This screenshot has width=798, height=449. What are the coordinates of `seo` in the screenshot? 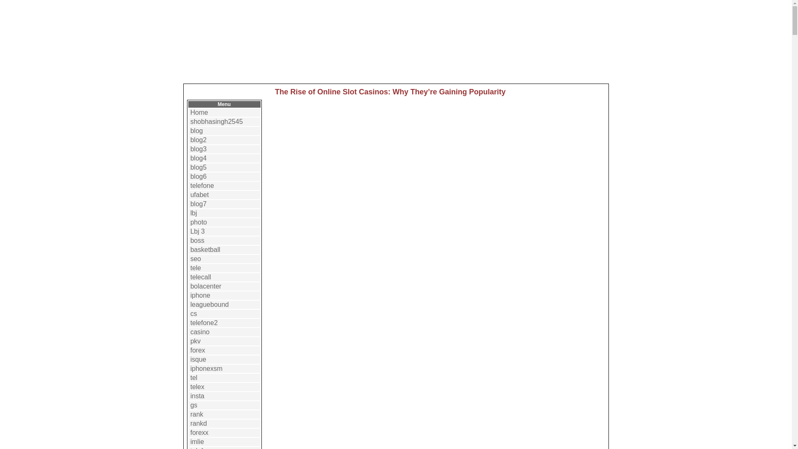 It's located at (195, 259).